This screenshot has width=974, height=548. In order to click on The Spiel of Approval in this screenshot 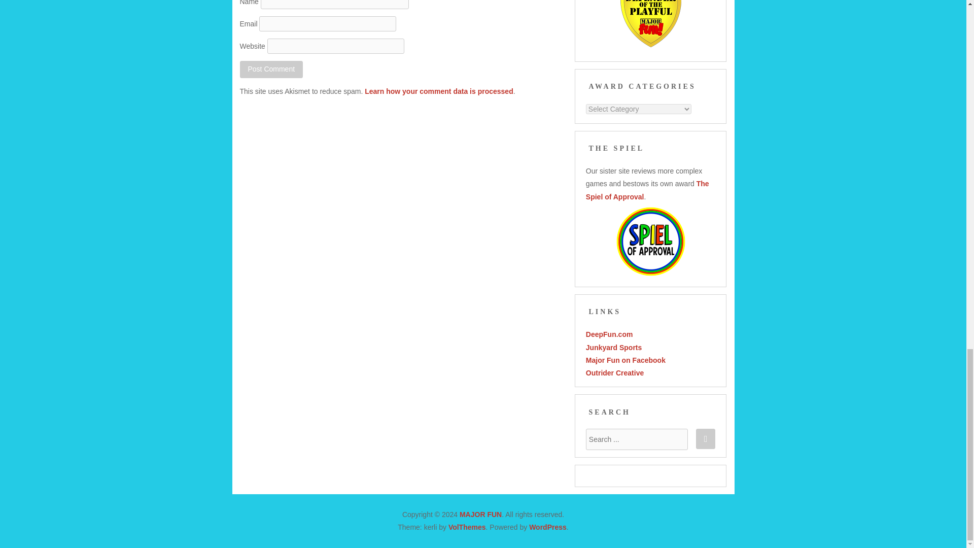, I will do `click(647, 190)`.